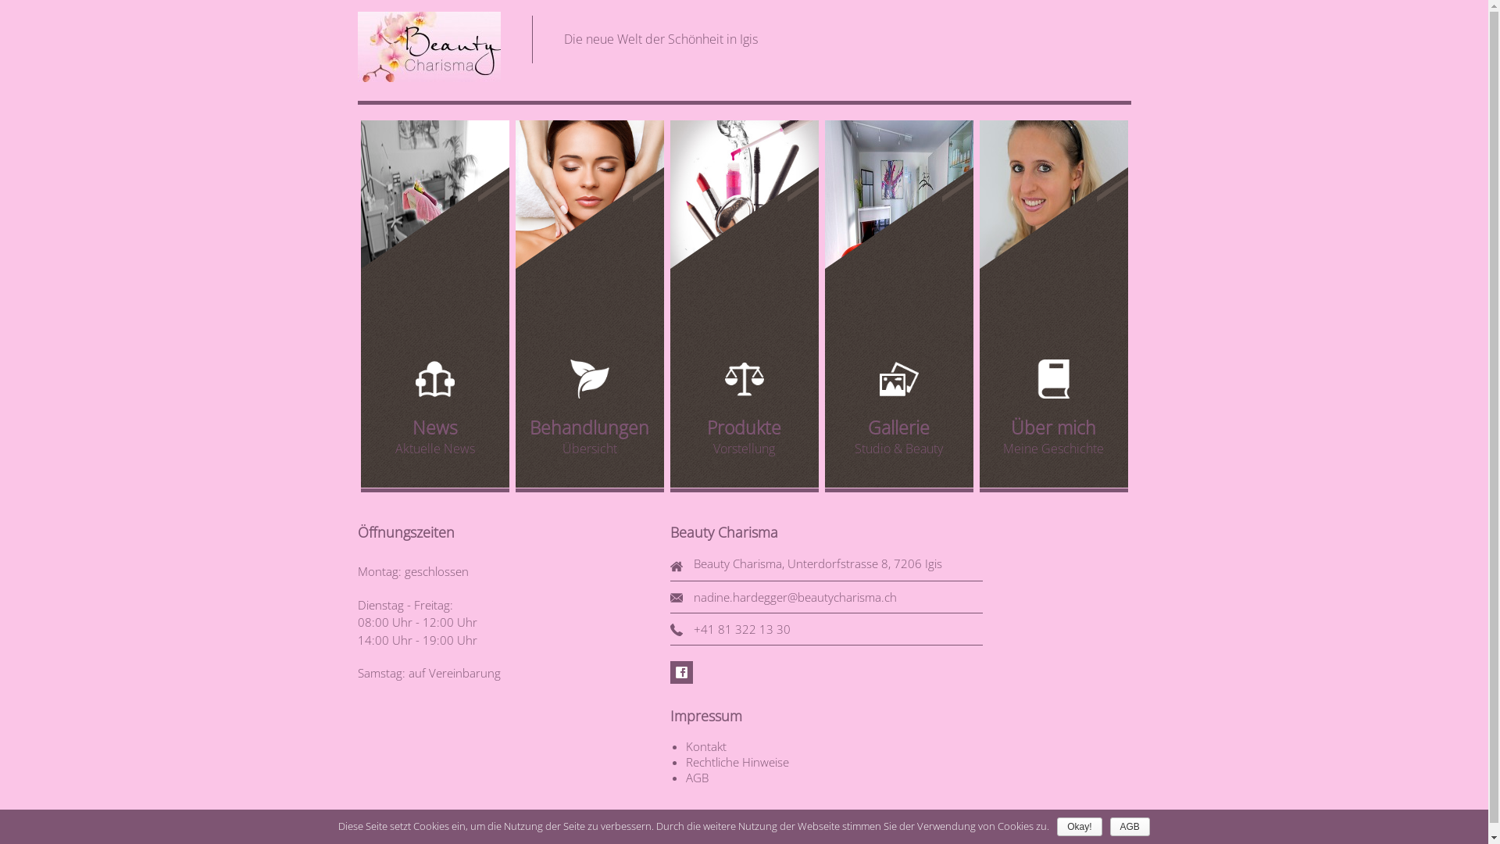 The width and height of the screenshot is (1500, 844). What do you see at coordinates (1130, 827) in the screenshot?
I see `AGB` at bounding box center [1130, 827].